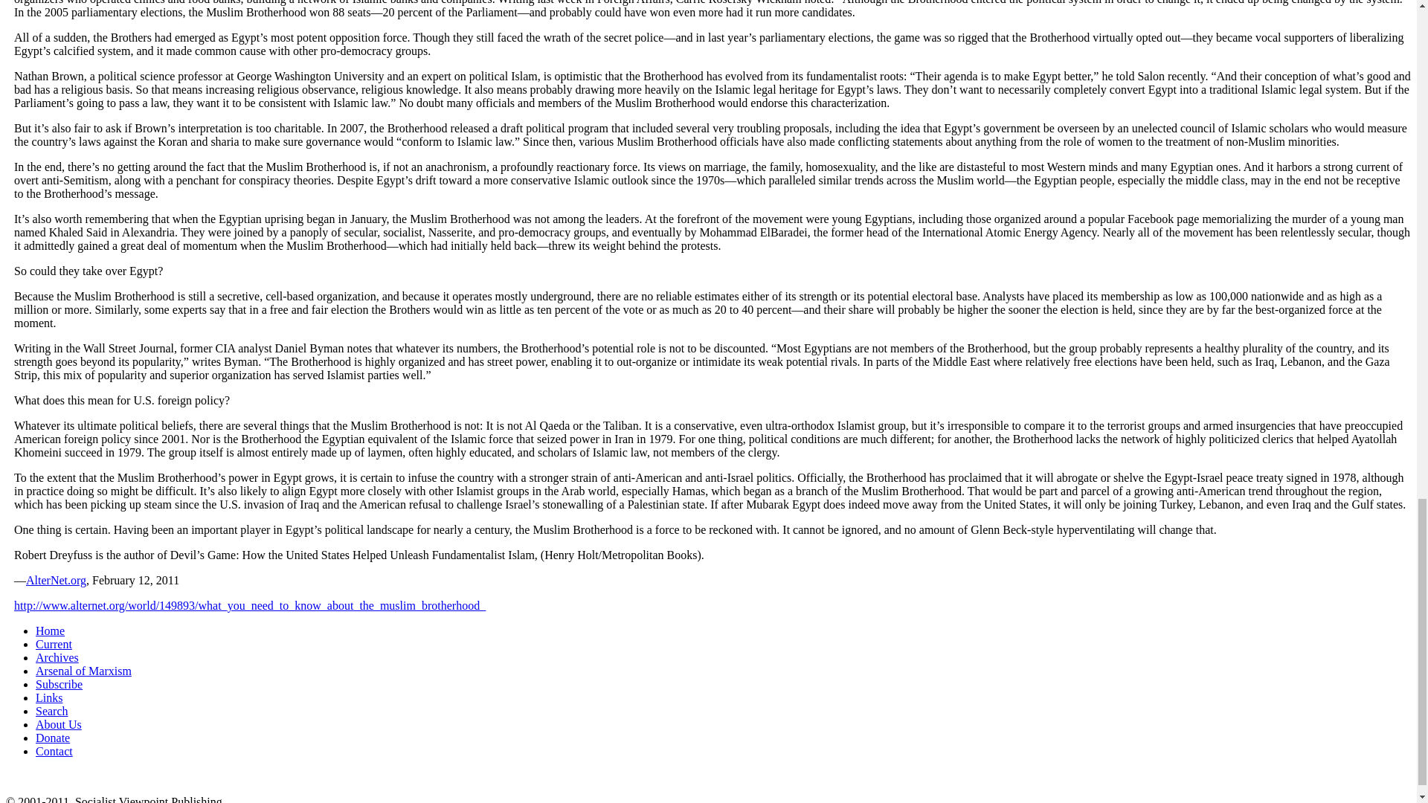 The image size is (1428, 803). What do you see at coordinates (59, 684) in the screenshot?
I see `Subscribe` at bounding box center [59, 684].